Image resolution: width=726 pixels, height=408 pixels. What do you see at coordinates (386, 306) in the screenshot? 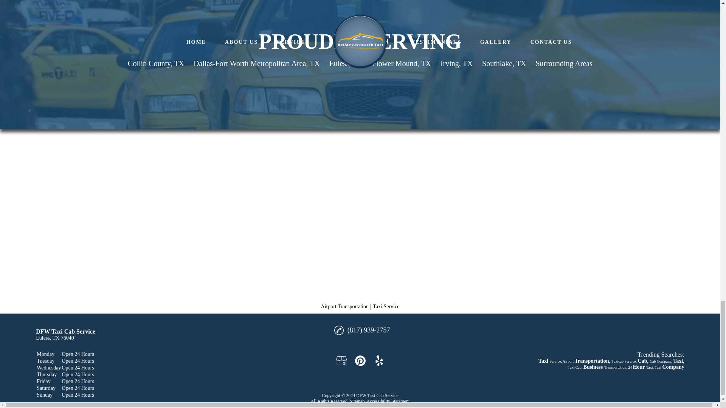
I see `Taxi Service` at bounding box center [386, 306].